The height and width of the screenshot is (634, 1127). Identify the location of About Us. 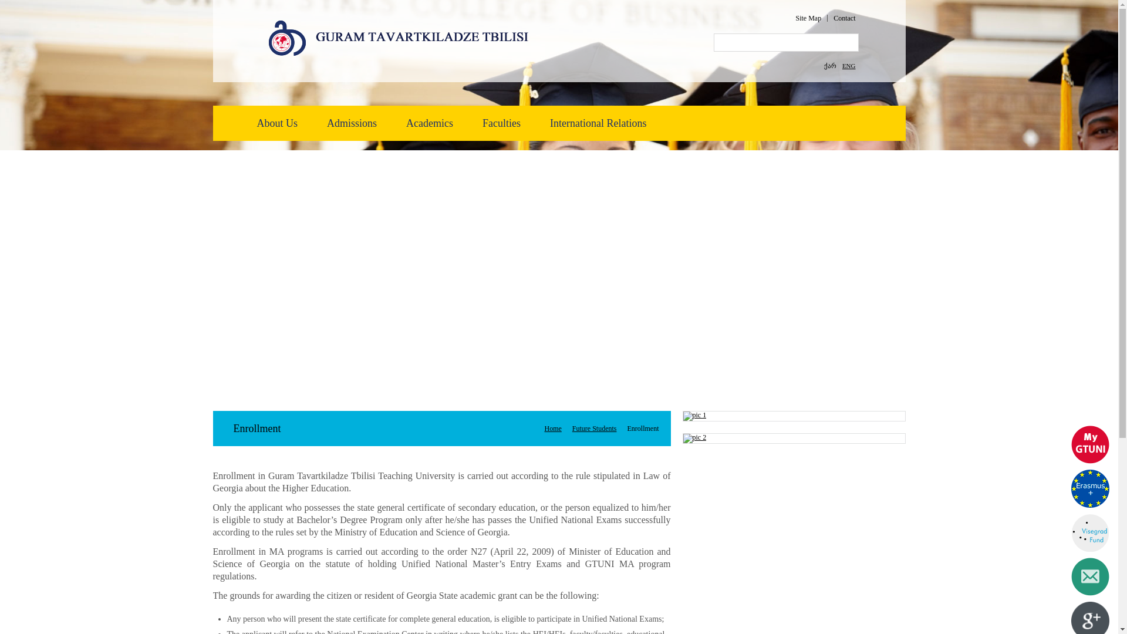
(277, 123).